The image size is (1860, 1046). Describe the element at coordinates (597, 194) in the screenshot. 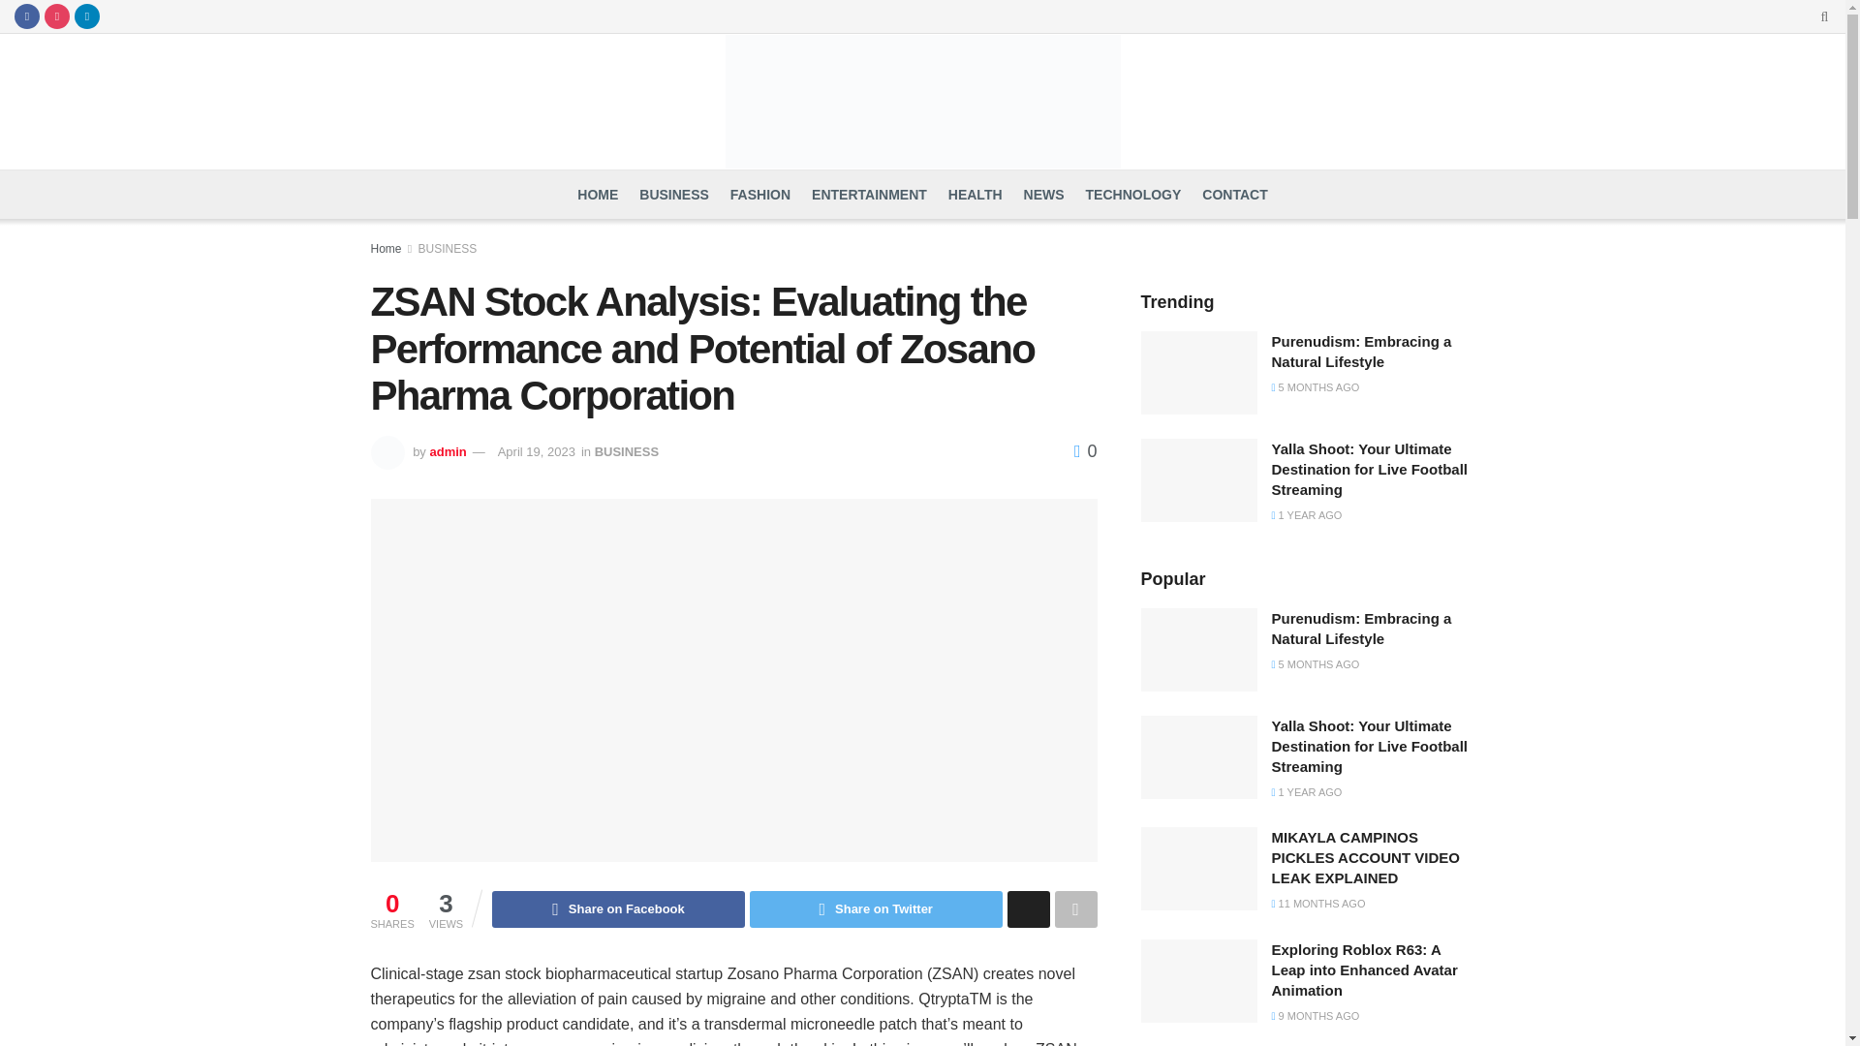

I see `HOME` at that location.